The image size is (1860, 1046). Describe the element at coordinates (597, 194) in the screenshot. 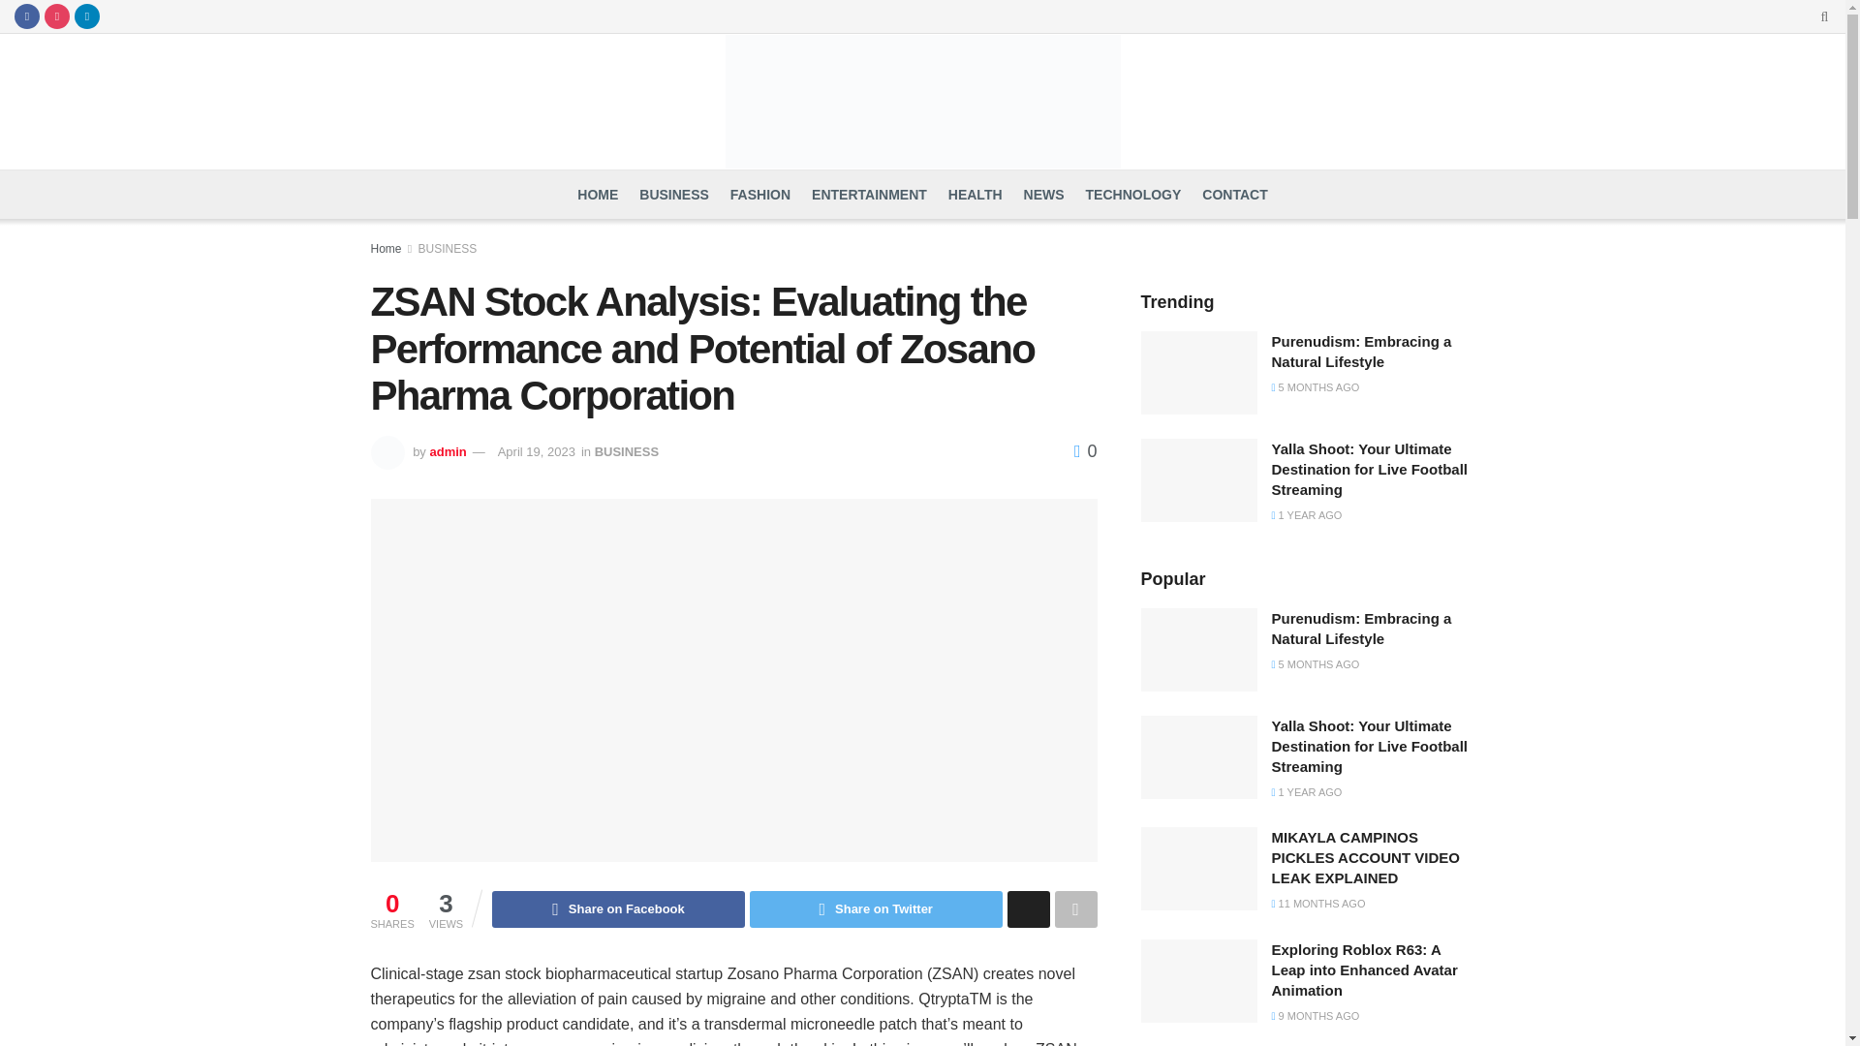

I see `HOME` at that location.